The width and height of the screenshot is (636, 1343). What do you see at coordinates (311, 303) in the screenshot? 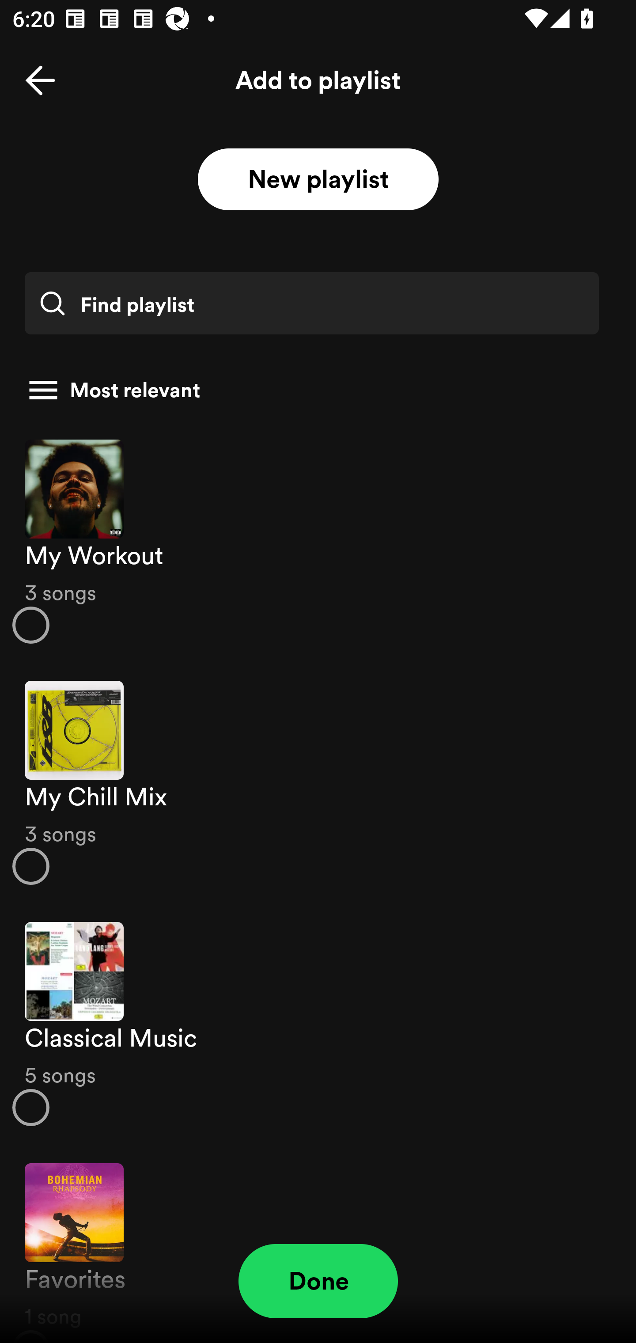
I see `Find playlist` at bounding box center [311, 303].